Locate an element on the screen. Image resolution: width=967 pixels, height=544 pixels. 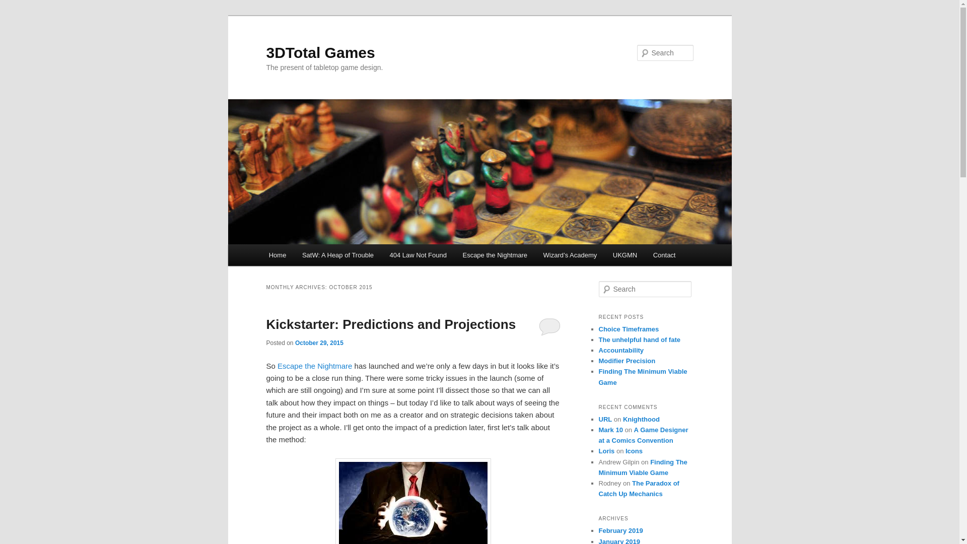
Home is located at coordinates (278, 255).